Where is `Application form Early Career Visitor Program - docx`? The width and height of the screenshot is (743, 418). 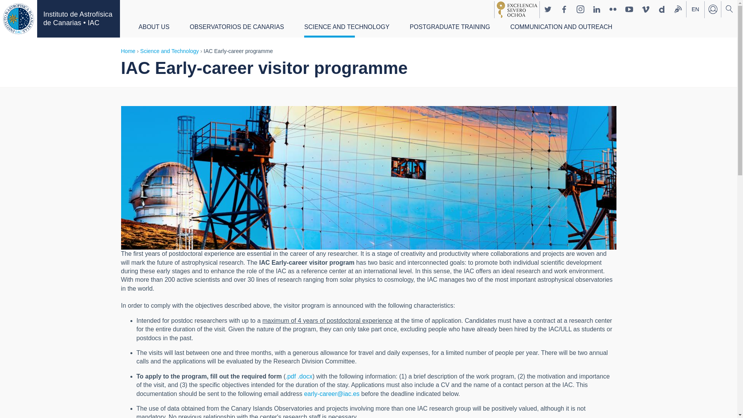 Application form Early Career Visitor Program - docx is located at coordinates (305, 376).